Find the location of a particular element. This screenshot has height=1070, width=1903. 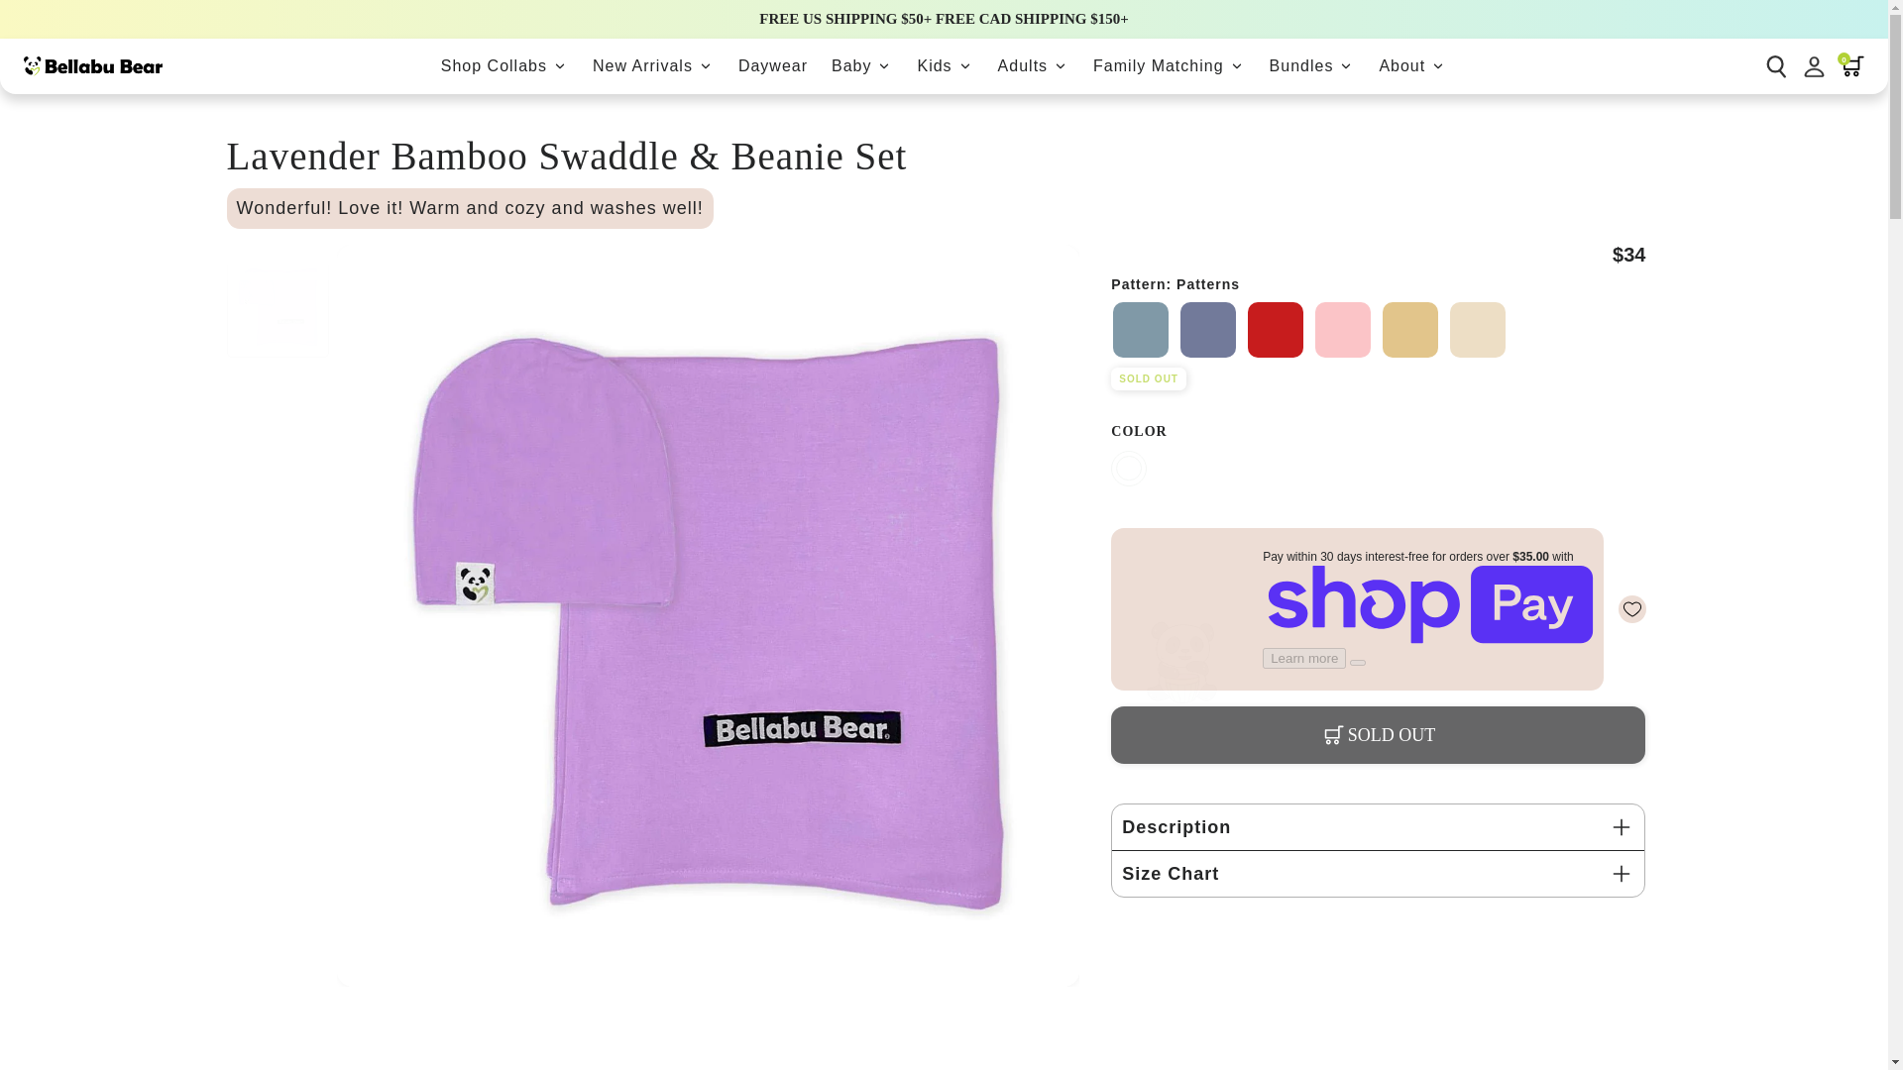

New Arrivals is located at coordinates (653, 65).